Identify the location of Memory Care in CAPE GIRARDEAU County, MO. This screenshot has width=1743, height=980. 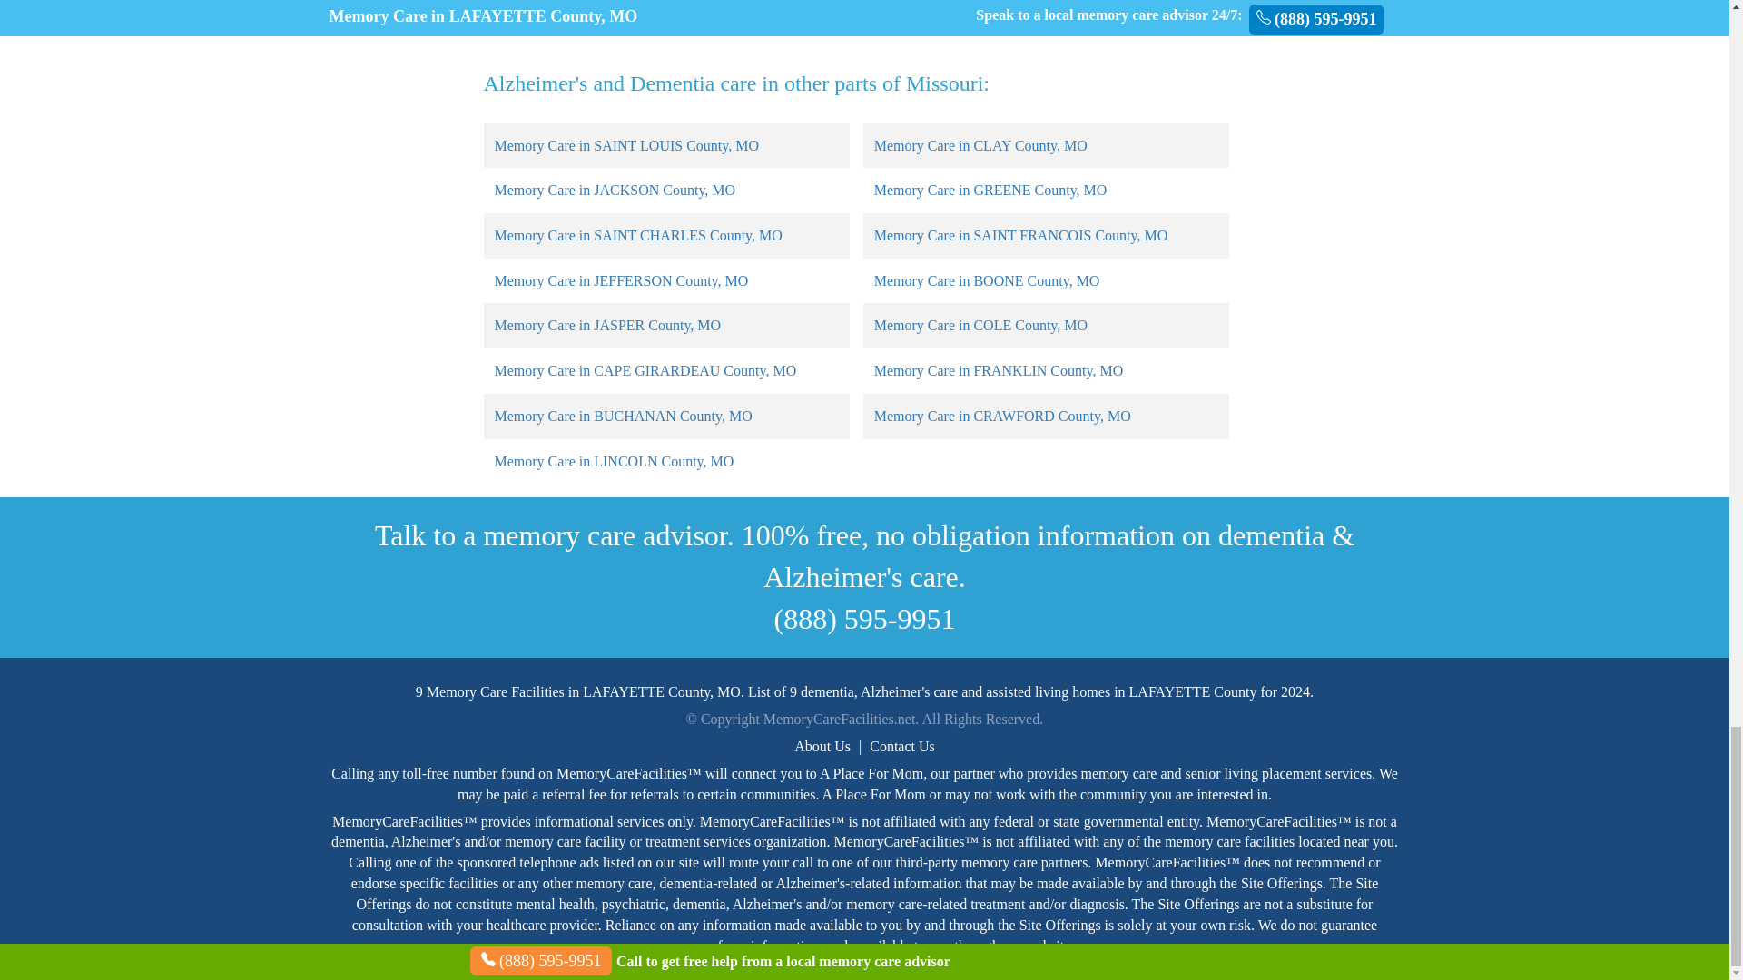
(645, 370).